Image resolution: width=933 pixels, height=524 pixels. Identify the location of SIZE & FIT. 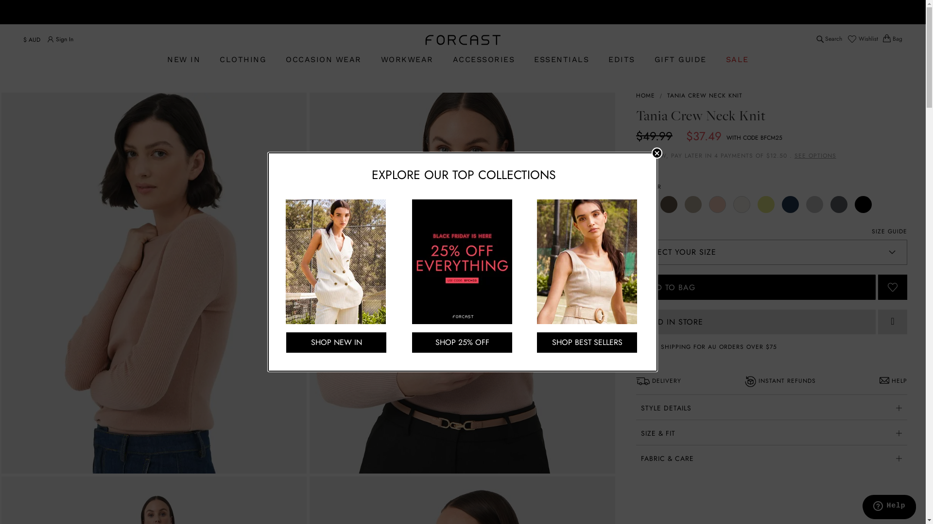
(772, 432).